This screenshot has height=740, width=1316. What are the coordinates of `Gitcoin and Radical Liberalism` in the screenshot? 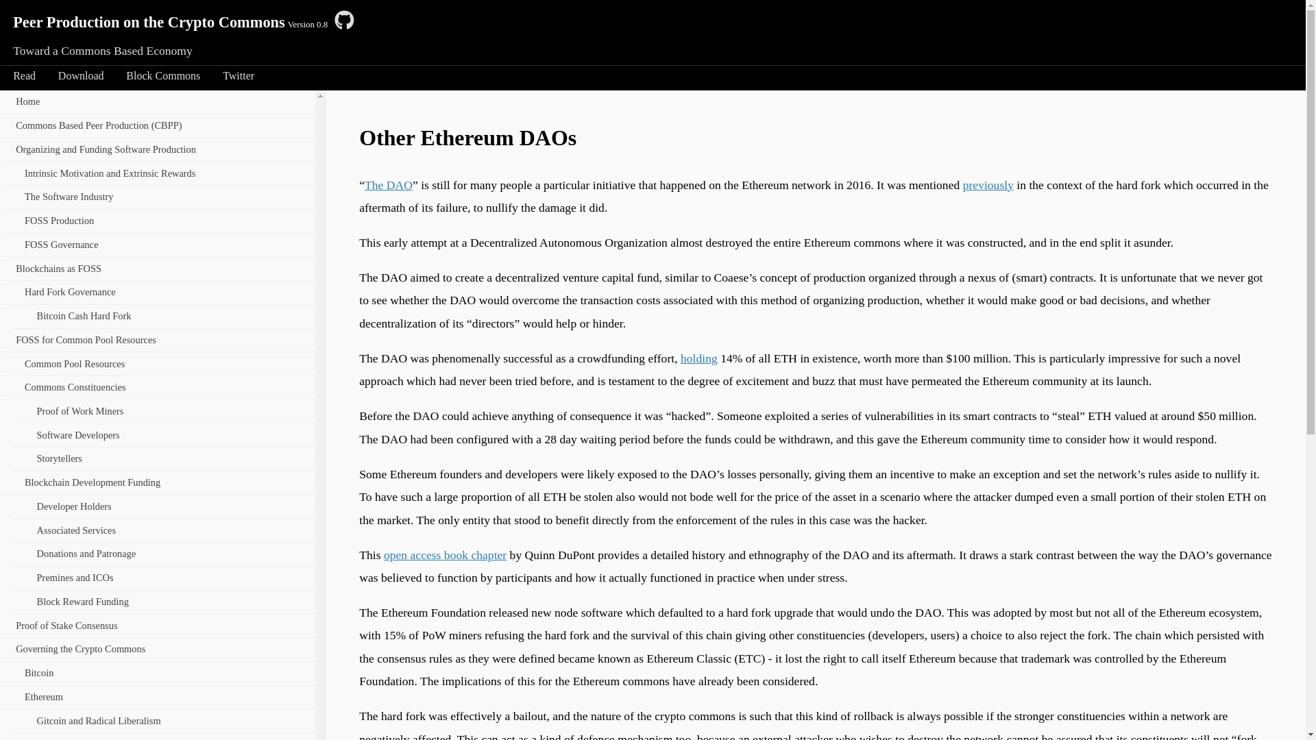 It's located at (164, 721).